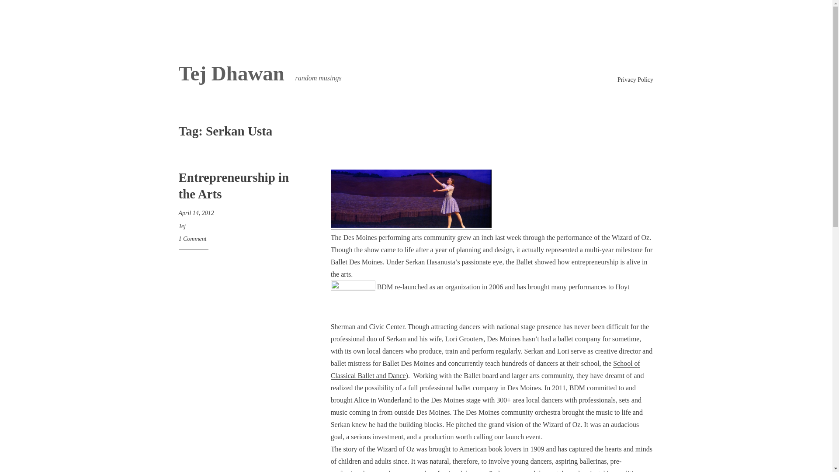 The image size is (839, 472). What do you see at coordinates (635, 80) in the screenshot?
I see `Privacy Policy` at bounding box center [635, 80].